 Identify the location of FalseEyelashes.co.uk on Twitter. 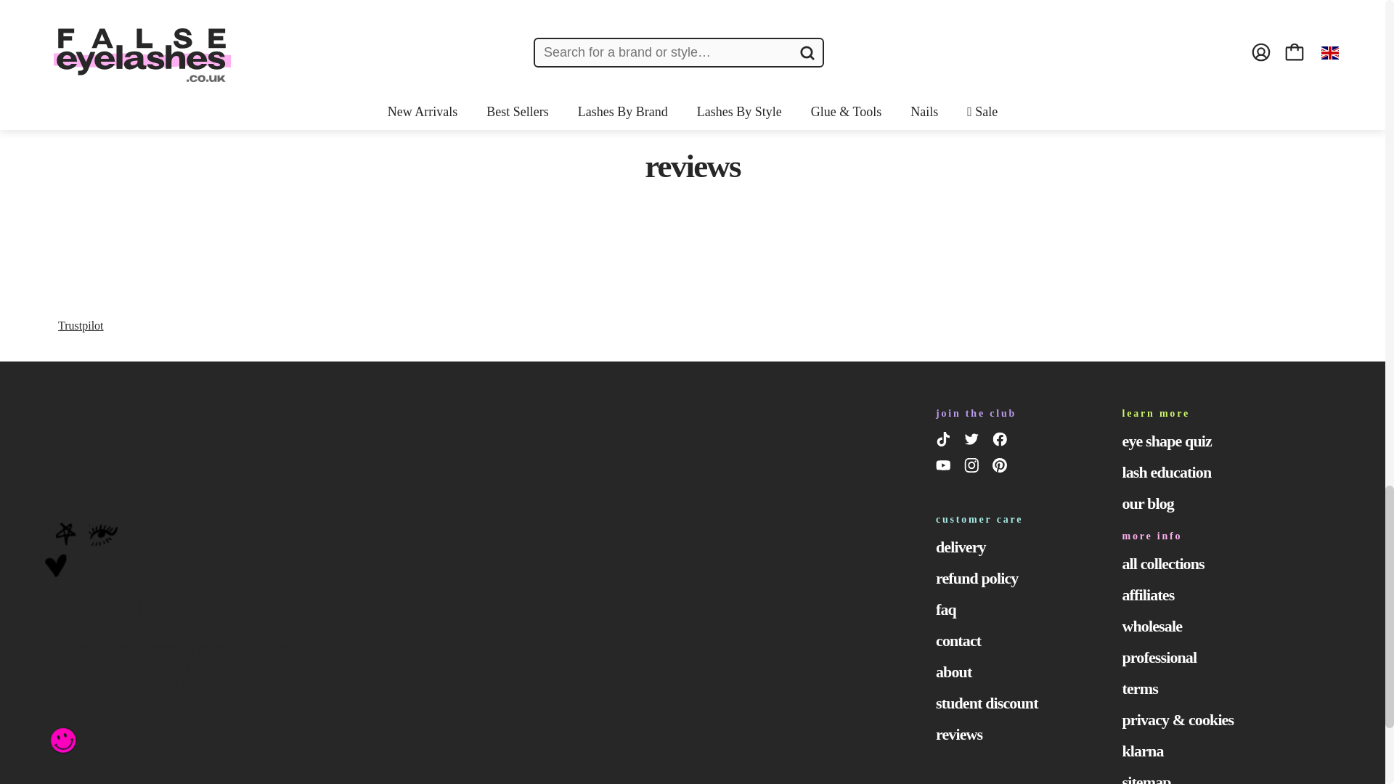
(974, 442).